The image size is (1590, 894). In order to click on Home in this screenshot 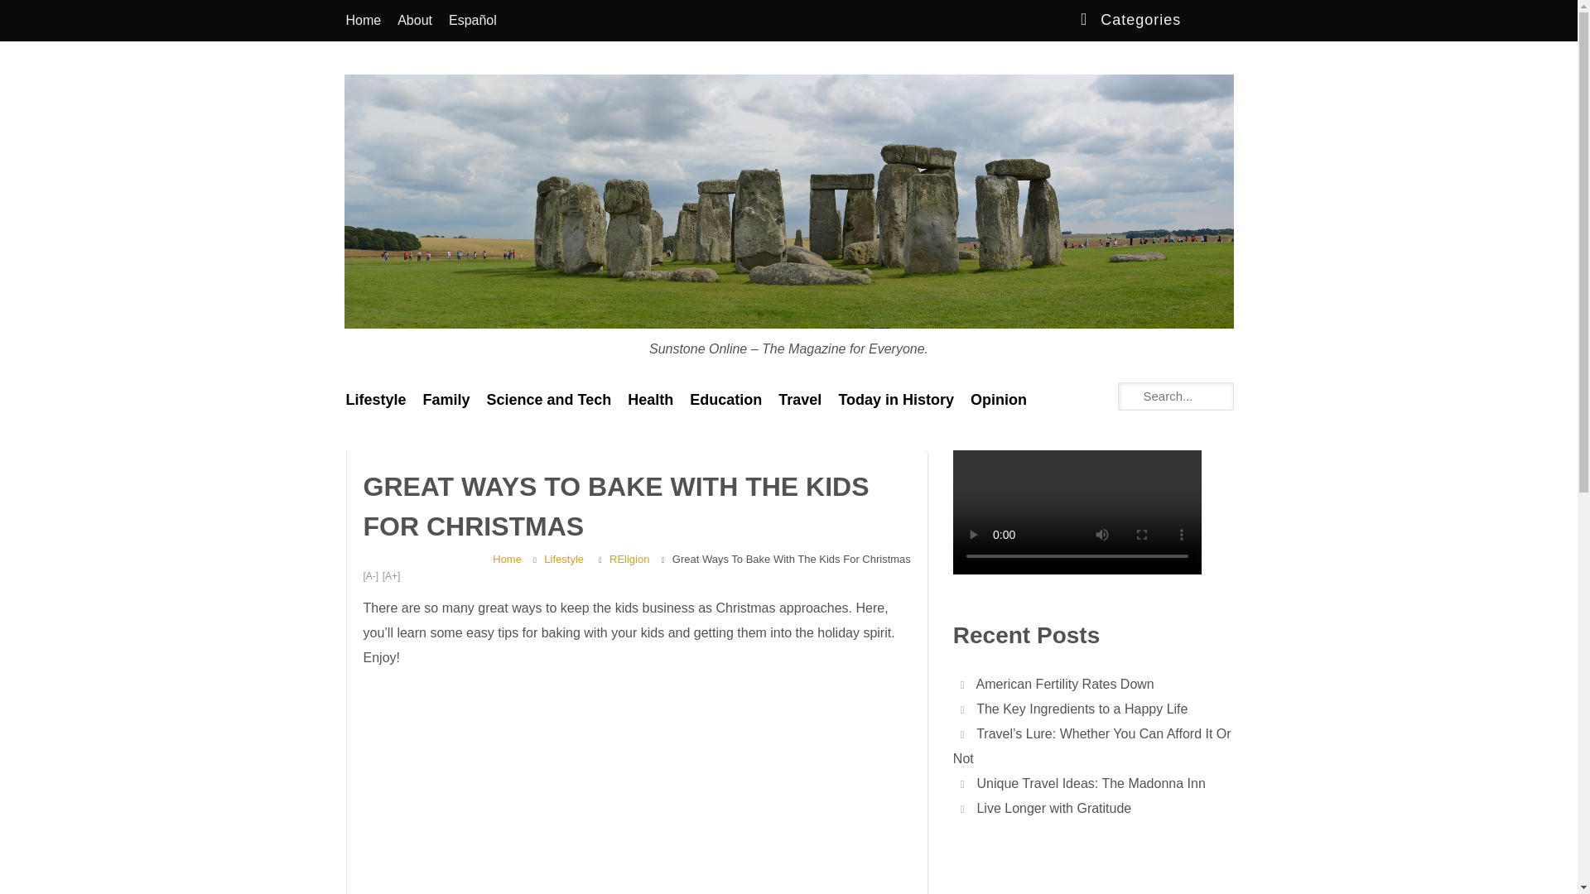, I will do `click(507, 560)`.